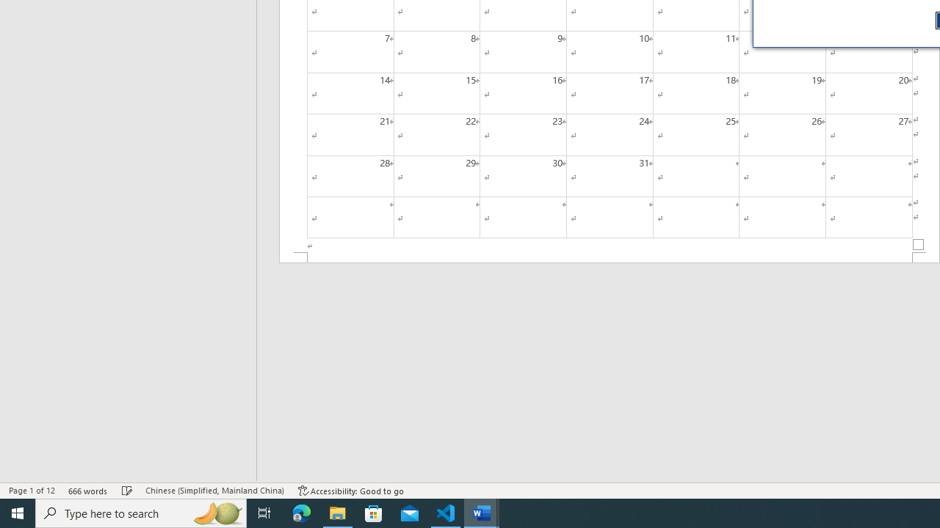 This screenshot has height=528, width=940. What do you see at coordinates (338, 513) in the screenshot?
I see `File Explorer - 1 running window` at bounding box center [338, 513].